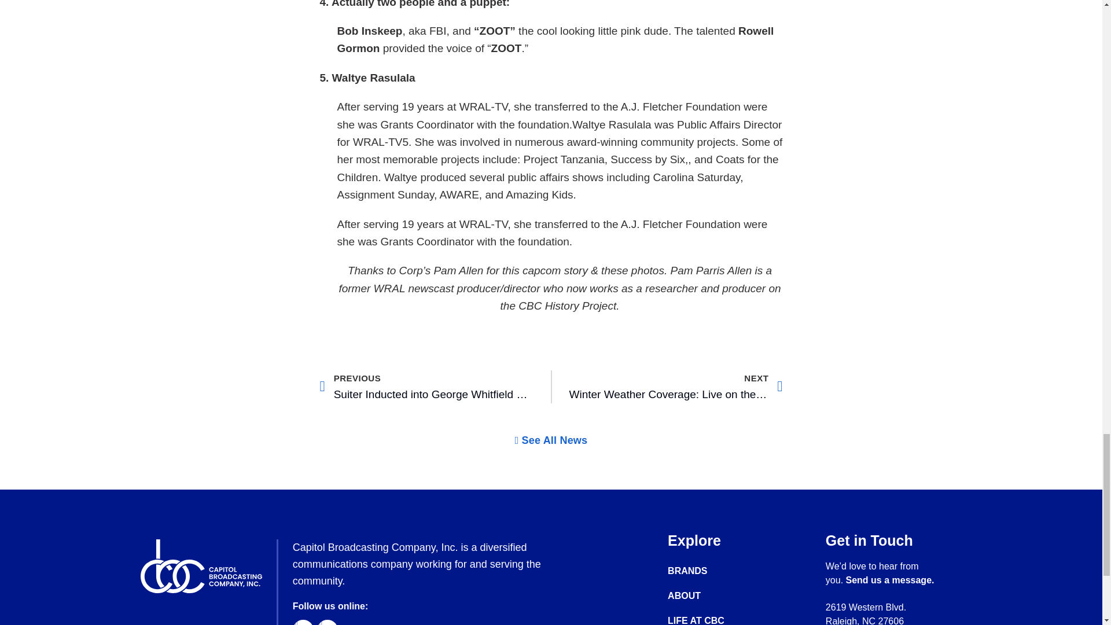  I want to click on BRANDS, so click(426, 387).